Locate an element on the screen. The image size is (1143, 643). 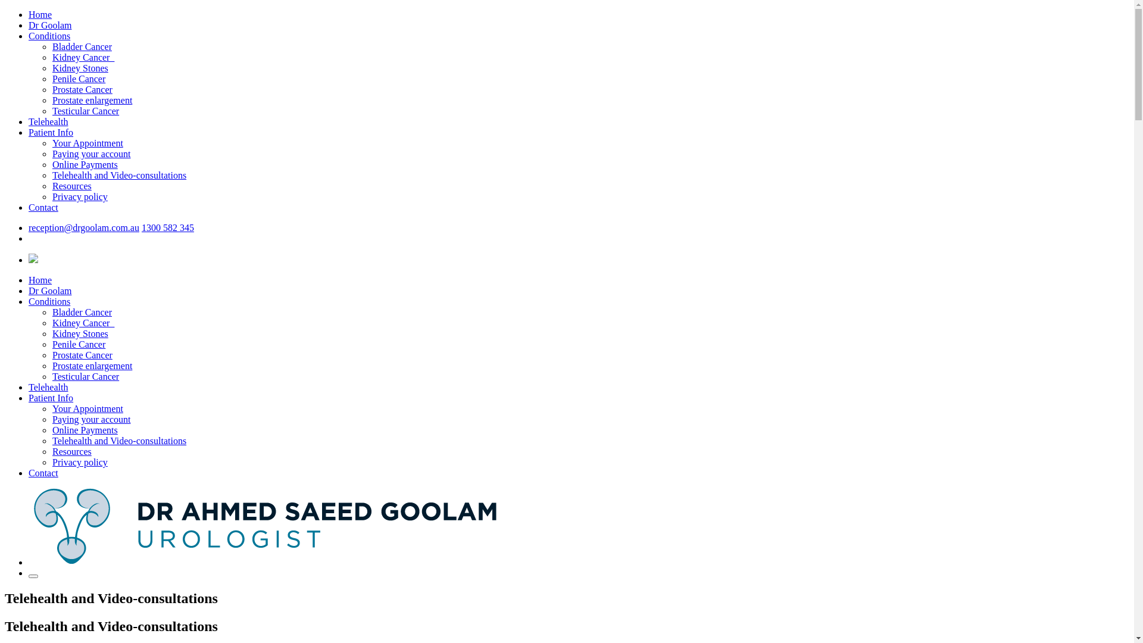
Home is located at coordinates (40, 14).